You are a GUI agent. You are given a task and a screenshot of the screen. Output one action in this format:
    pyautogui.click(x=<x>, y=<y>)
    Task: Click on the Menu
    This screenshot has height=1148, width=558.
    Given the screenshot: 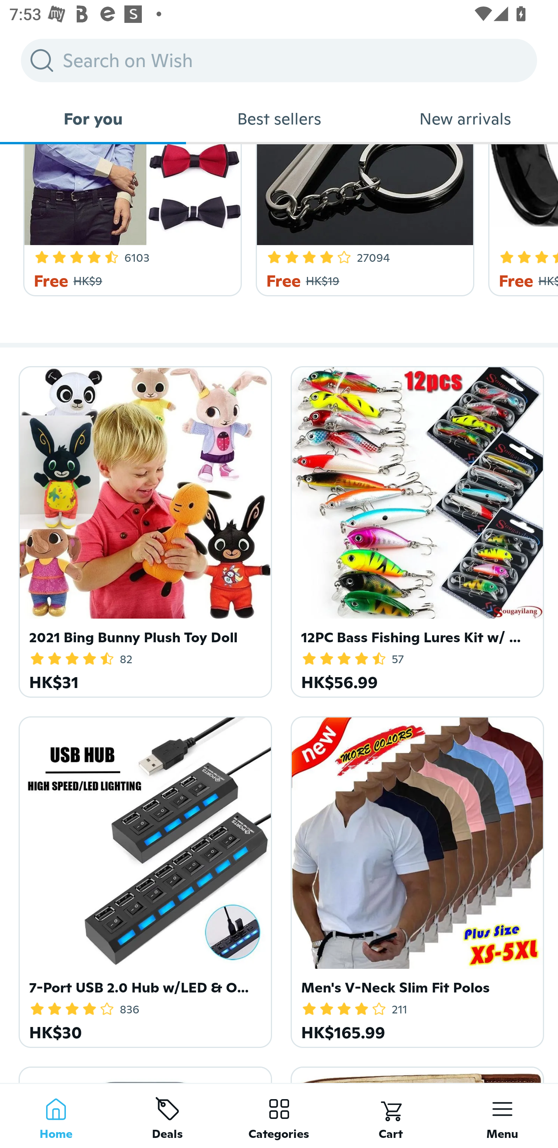 What is the action you would take?
    pyautogui.click(x=502, y=1115)
    